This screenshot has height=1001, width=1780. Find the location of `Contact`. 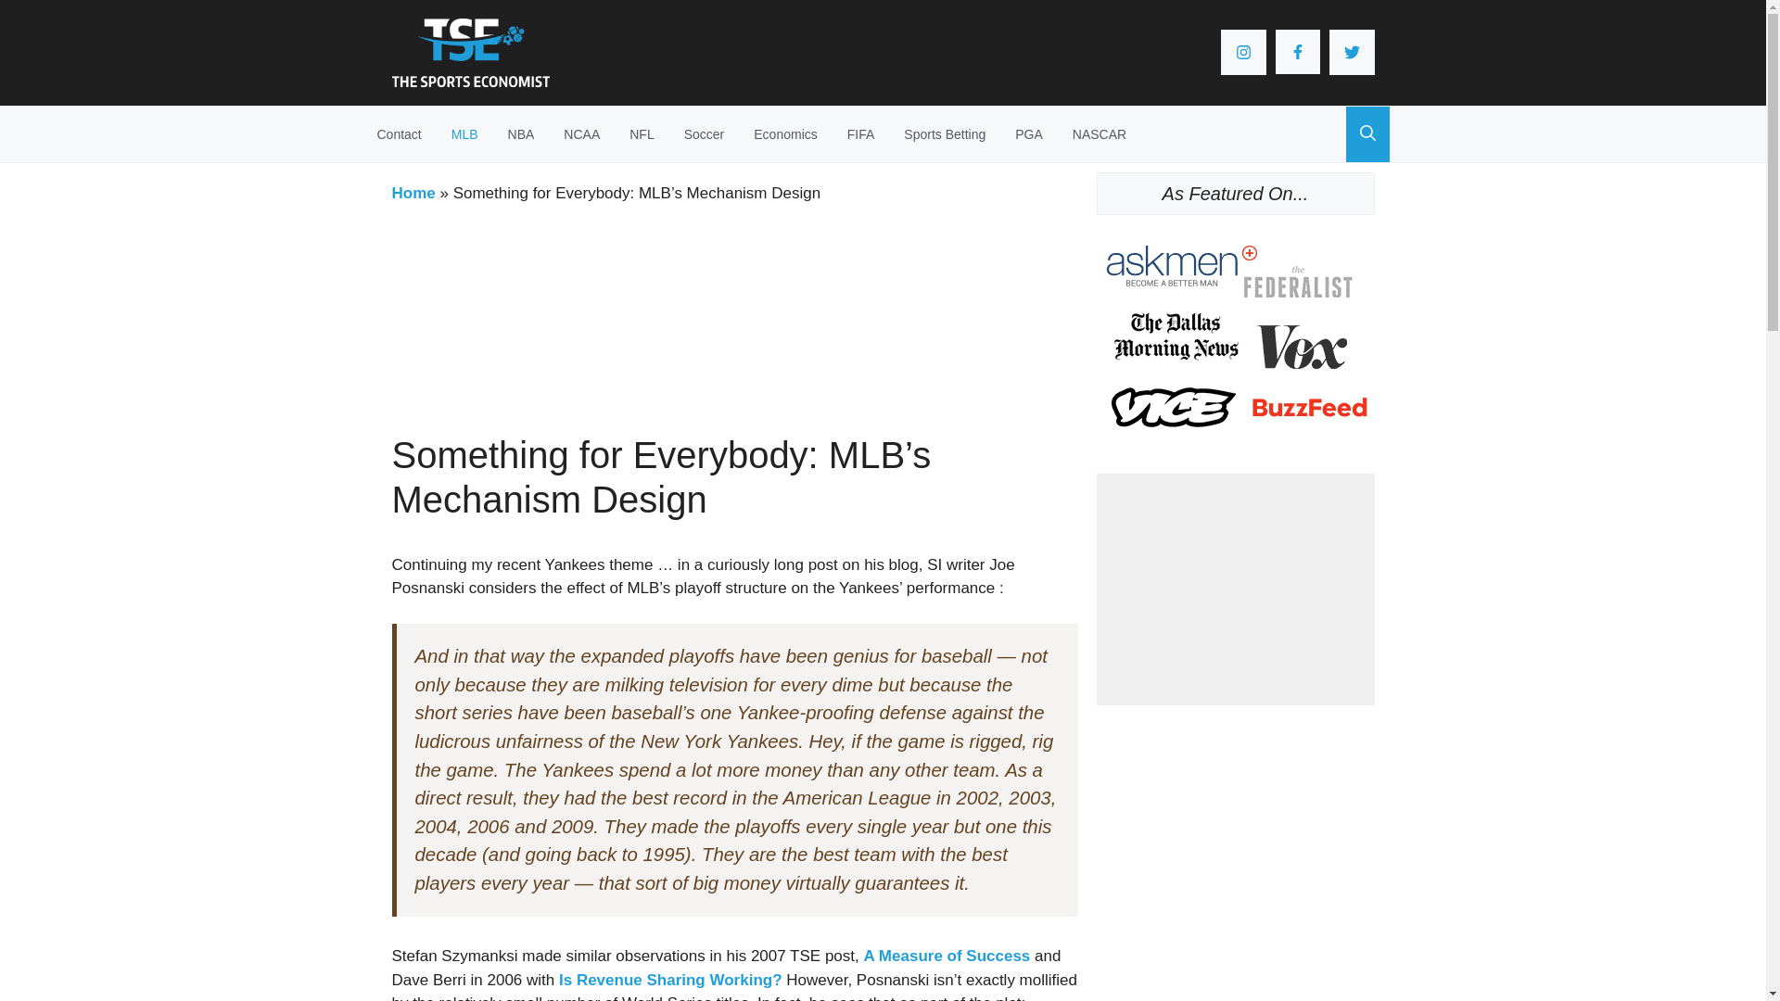

Contact is located at coordinates (406, 133).